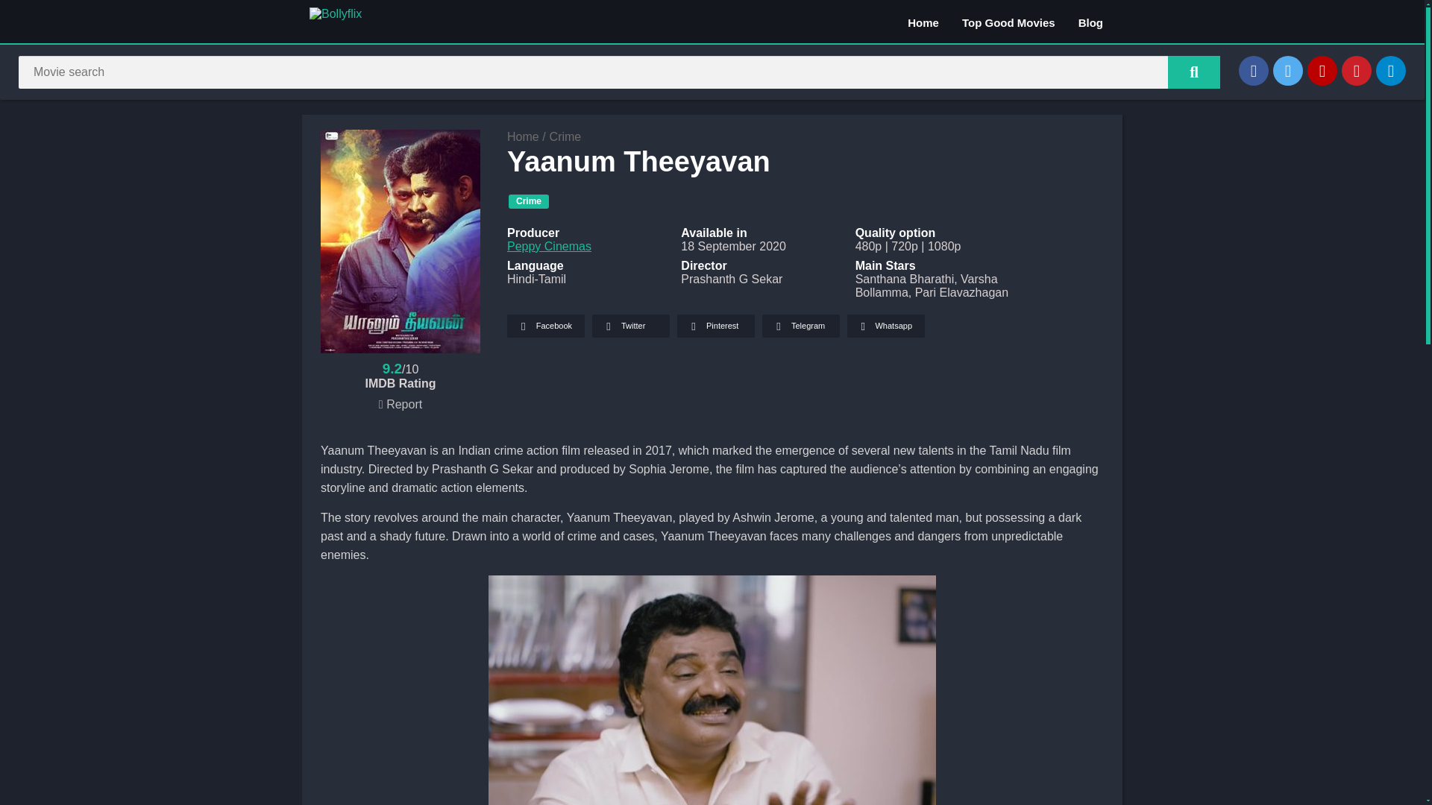 Image resolution: width=1432 pixels, height=805 pixels. I want to click on Pinterest, so click(1357, 70).